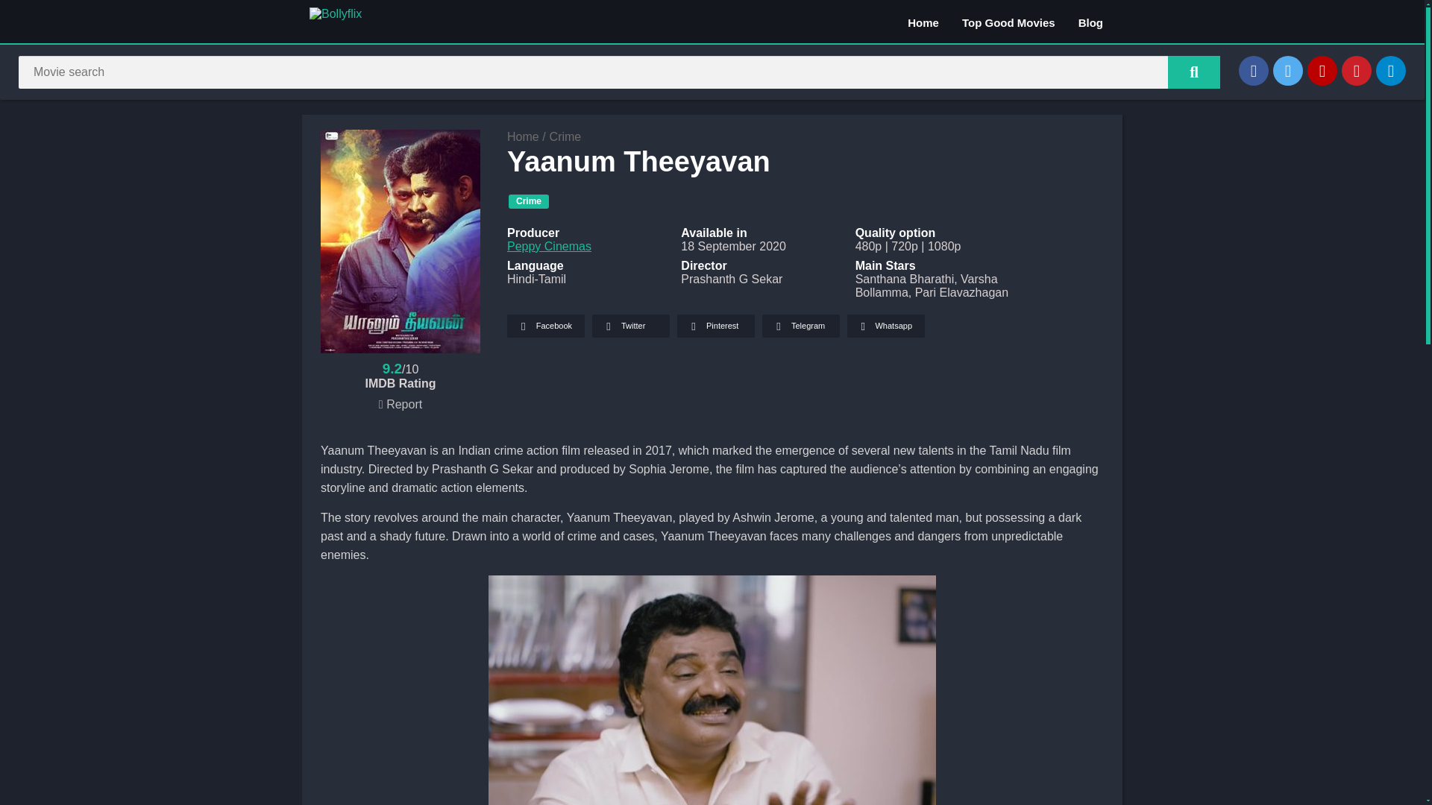 Image resolution: width=1432 pixels, height=805 pixels. I want to click on Pinterest, so click(1357, 70).